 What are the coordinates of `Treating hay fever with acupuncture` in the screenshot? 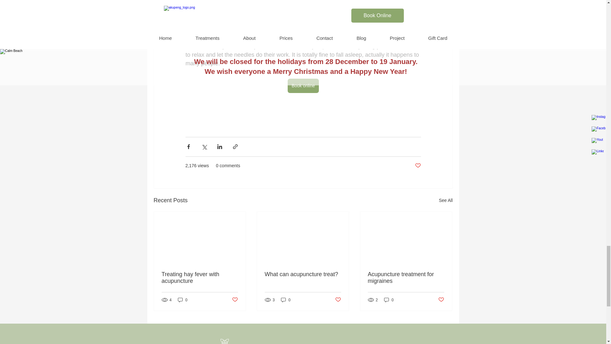 It's located at (200, 278).